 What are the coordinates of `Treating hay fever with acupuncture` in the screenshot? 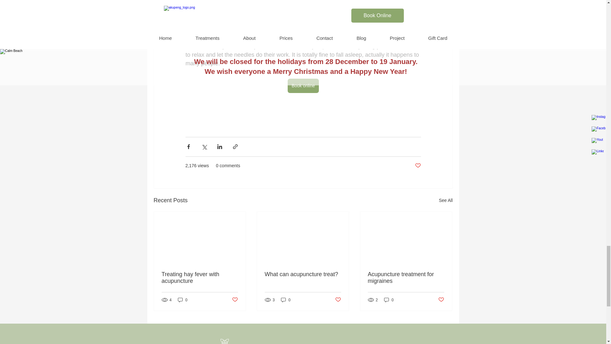 It's located at (200, 278).